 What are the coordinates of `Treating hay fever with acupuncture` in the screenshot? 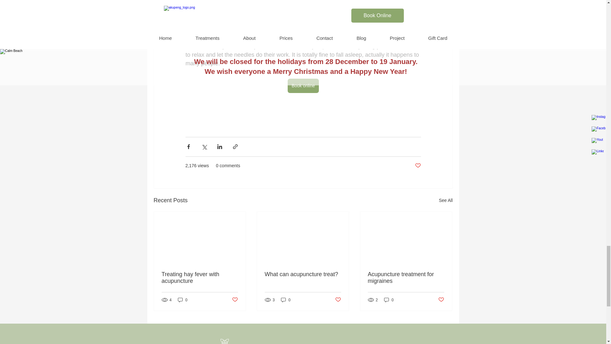 It's located at (200, 278).